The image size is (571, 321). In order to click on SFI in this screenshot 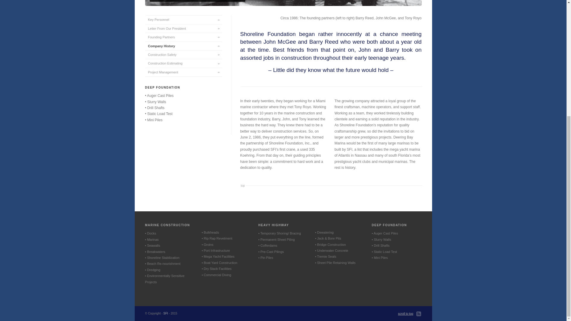, I will do `click(165, 313)`.